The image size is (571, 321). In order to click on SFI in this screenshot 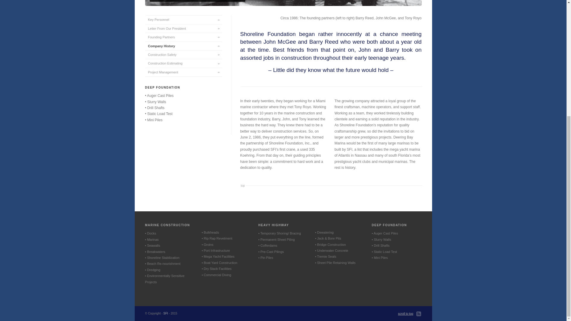, I will do `click(165, 313)`.